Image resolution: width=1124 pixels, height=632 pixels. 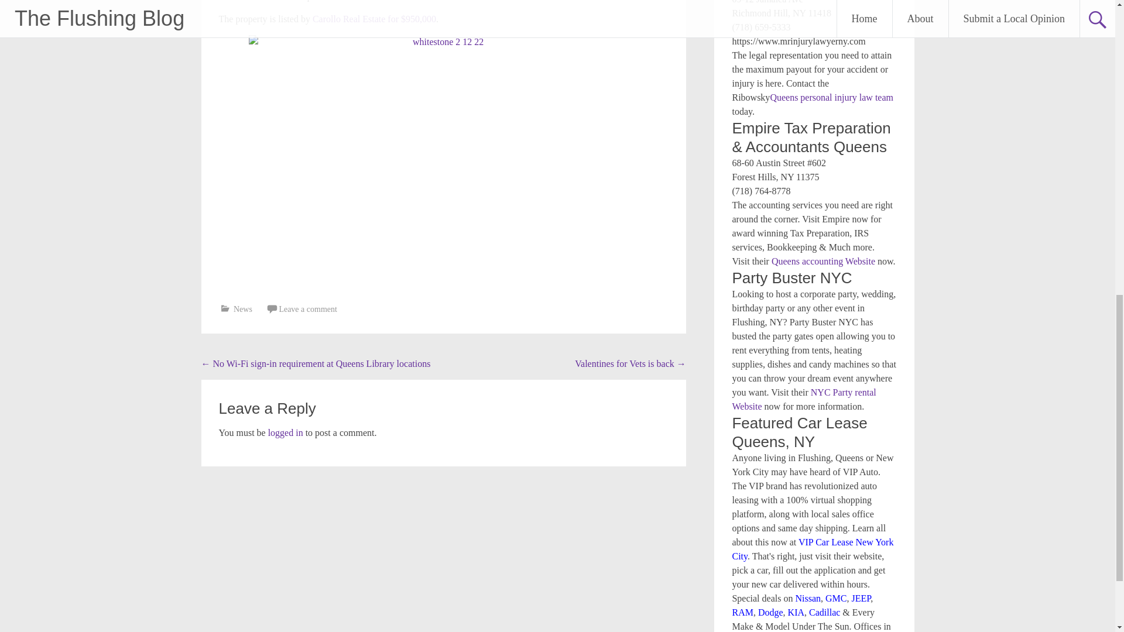 What do you see at coordinates (742, 612) in the screenshot?
I see `RAM` at bounding box center [742, 612].